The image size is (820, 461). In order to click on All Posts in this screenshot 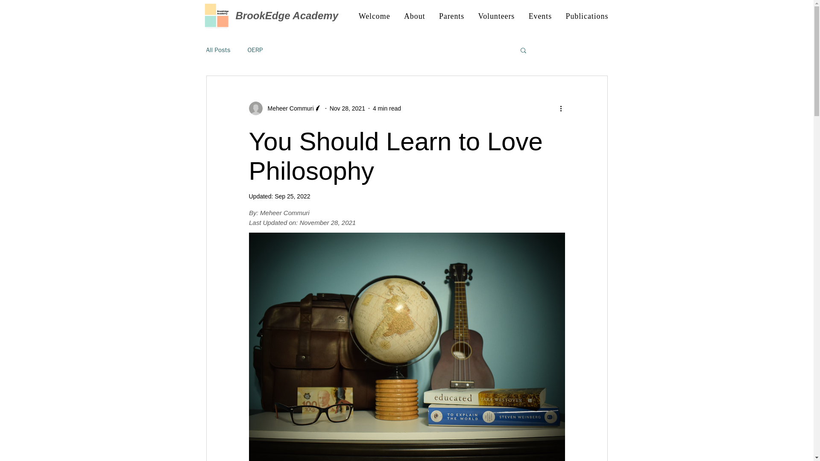, I will do `click(218, 50)`.